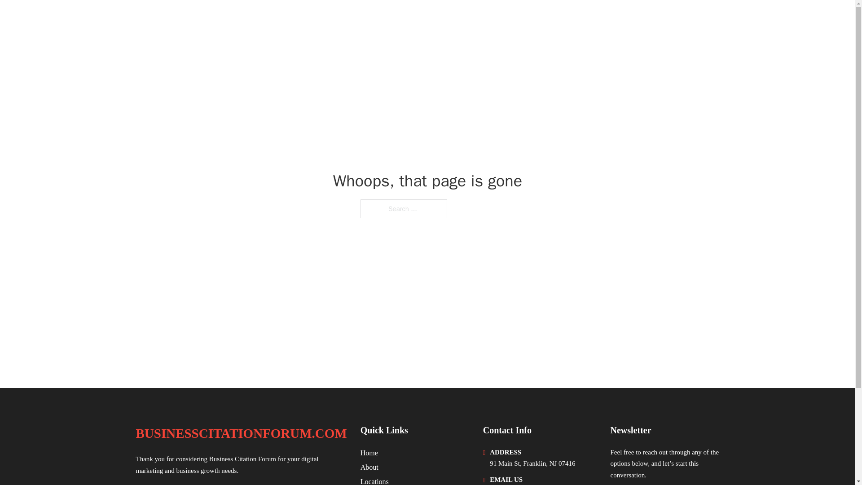 This screenshot has height=485, width=862. Describe the element at coordinates (252, 19) in the screenshot. I see `BUSINESSCITATIONFORUM.COM` at that location.